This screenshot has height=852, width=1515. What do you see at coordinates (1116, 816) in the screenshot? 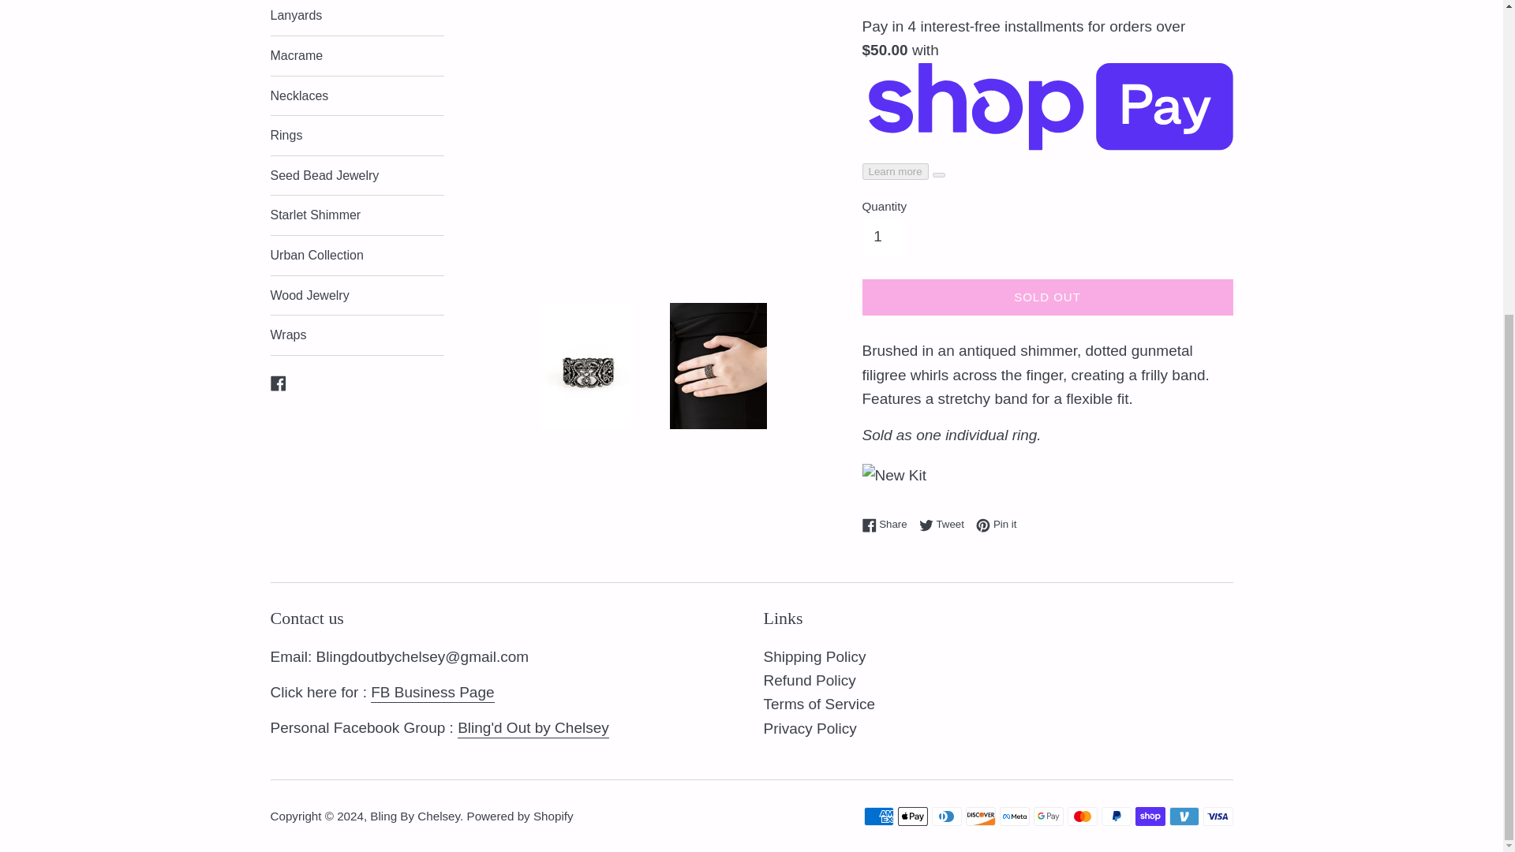
I see `Discover` at bounding box center [1116, 816].